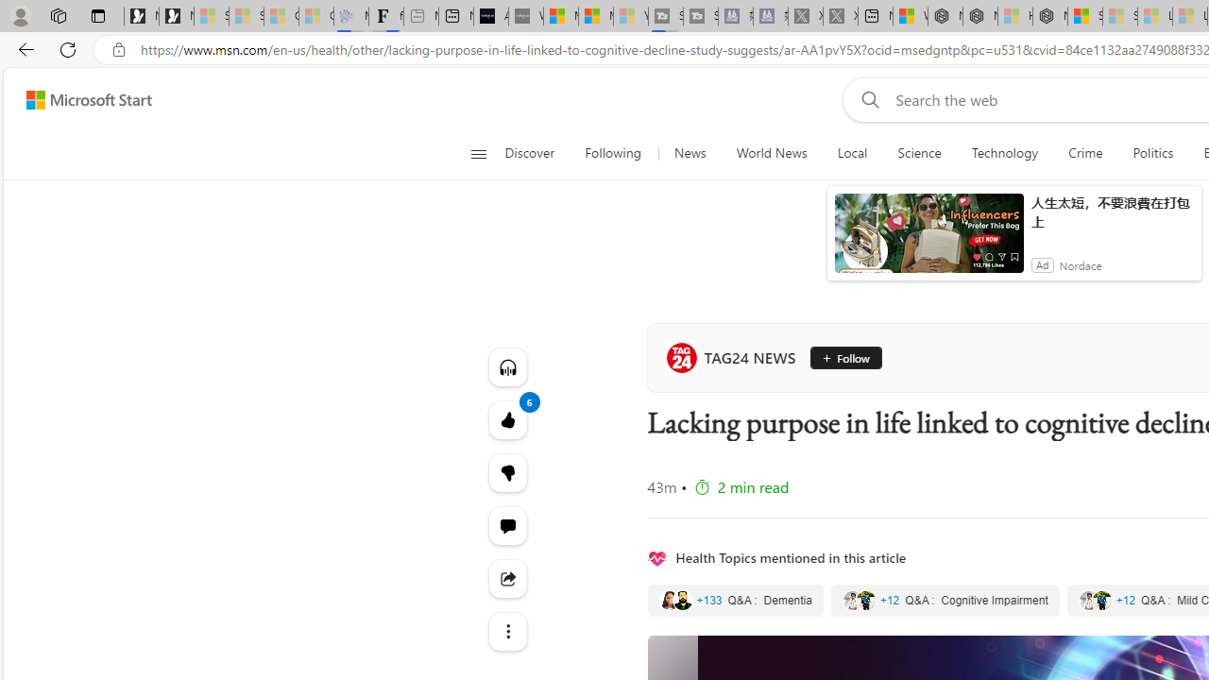 Image resolution: width=1209 pixels, height=680 pixels. I want to click on Crime, so click(1085, 153).